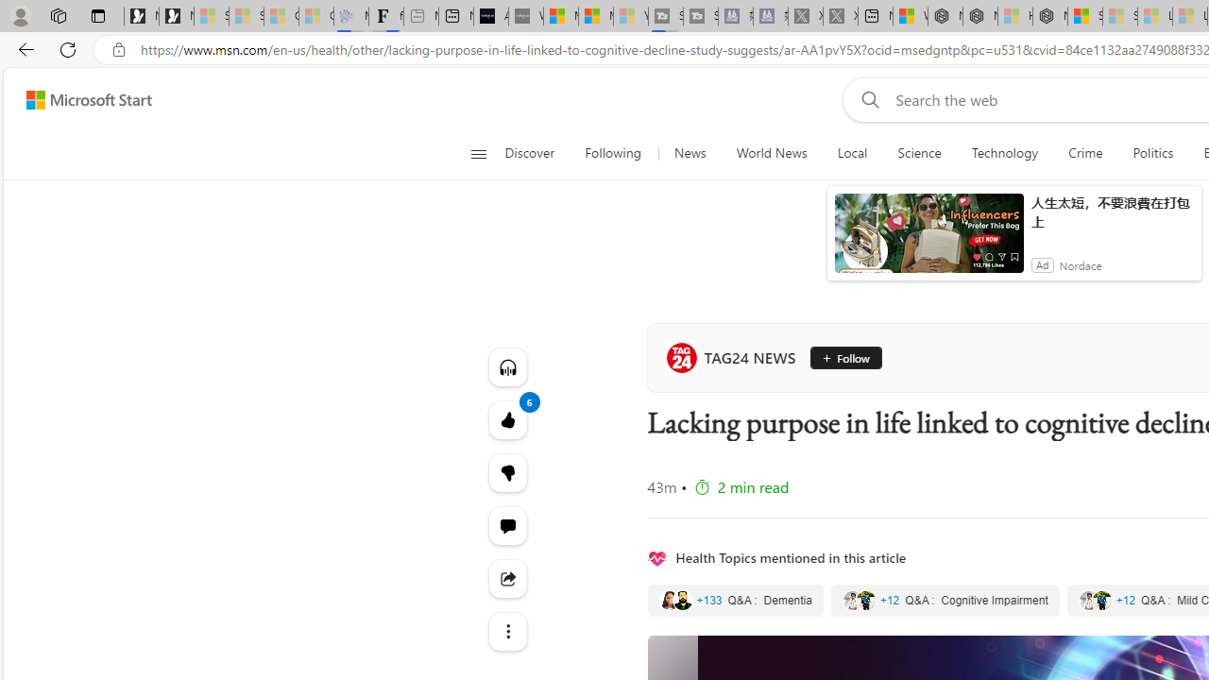 Image resolution: width=1209 pixels, height=680 pixels. I want to click on Crime, so click(1085, 153).